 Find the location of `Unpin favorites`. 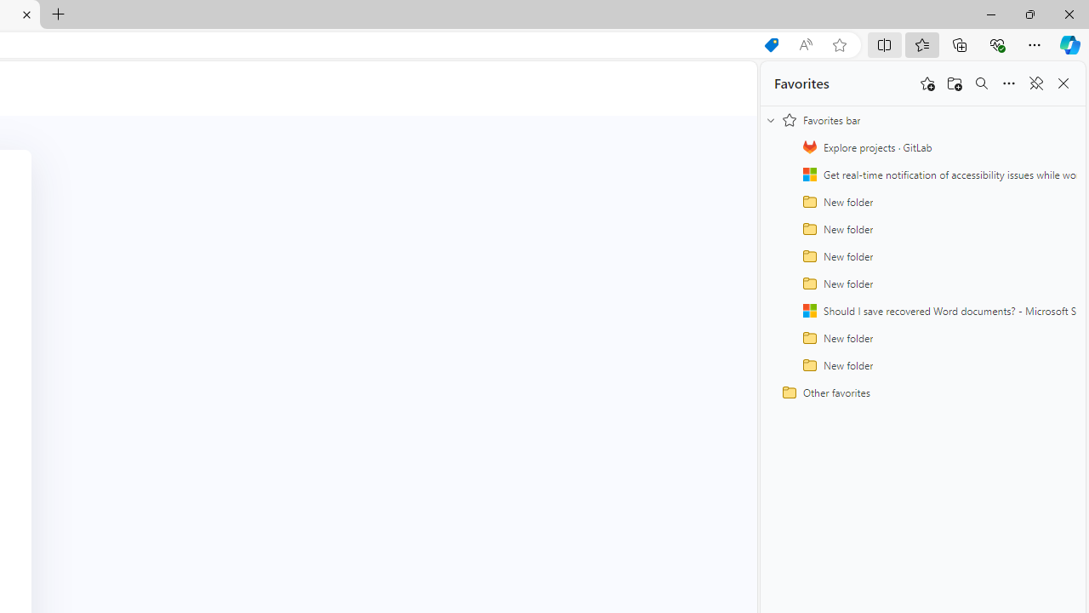

Unpin favorites is located at coordinates (1036, 83).